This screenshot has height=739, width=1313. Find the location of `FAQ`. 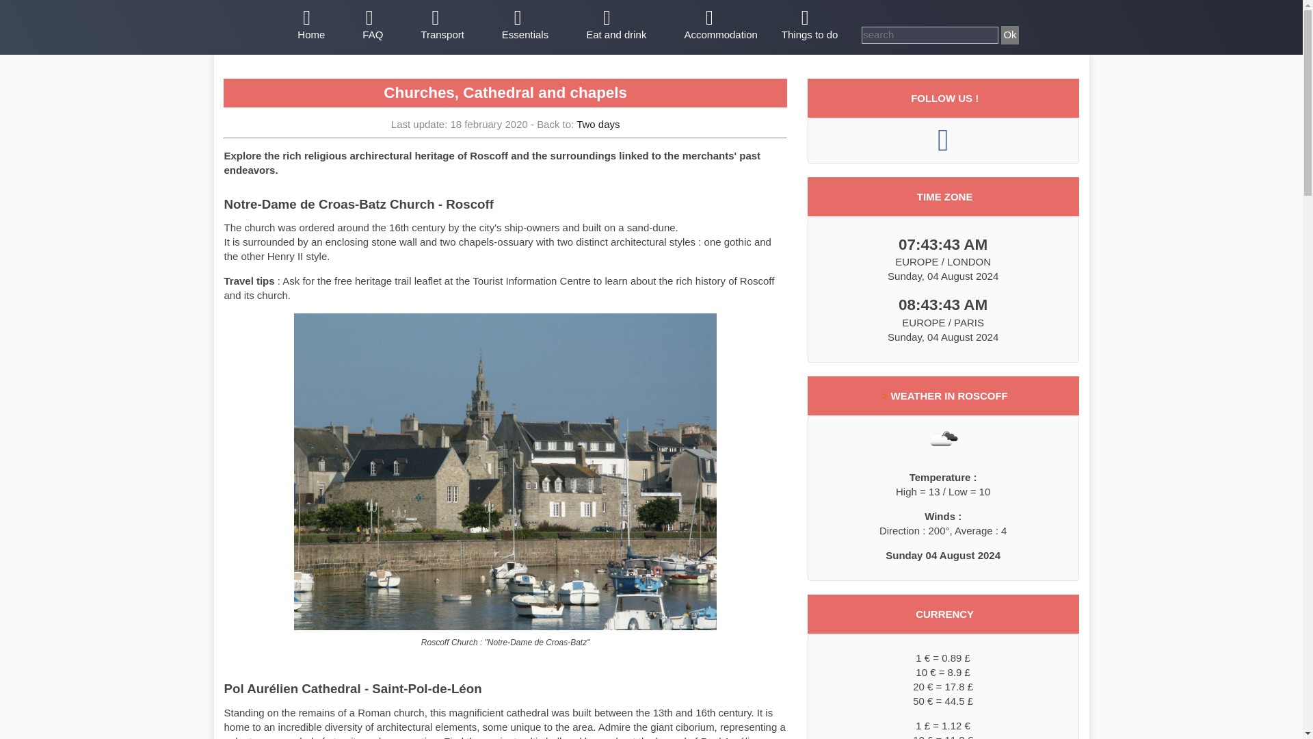

FAQ is located at coordinates (372, 26).